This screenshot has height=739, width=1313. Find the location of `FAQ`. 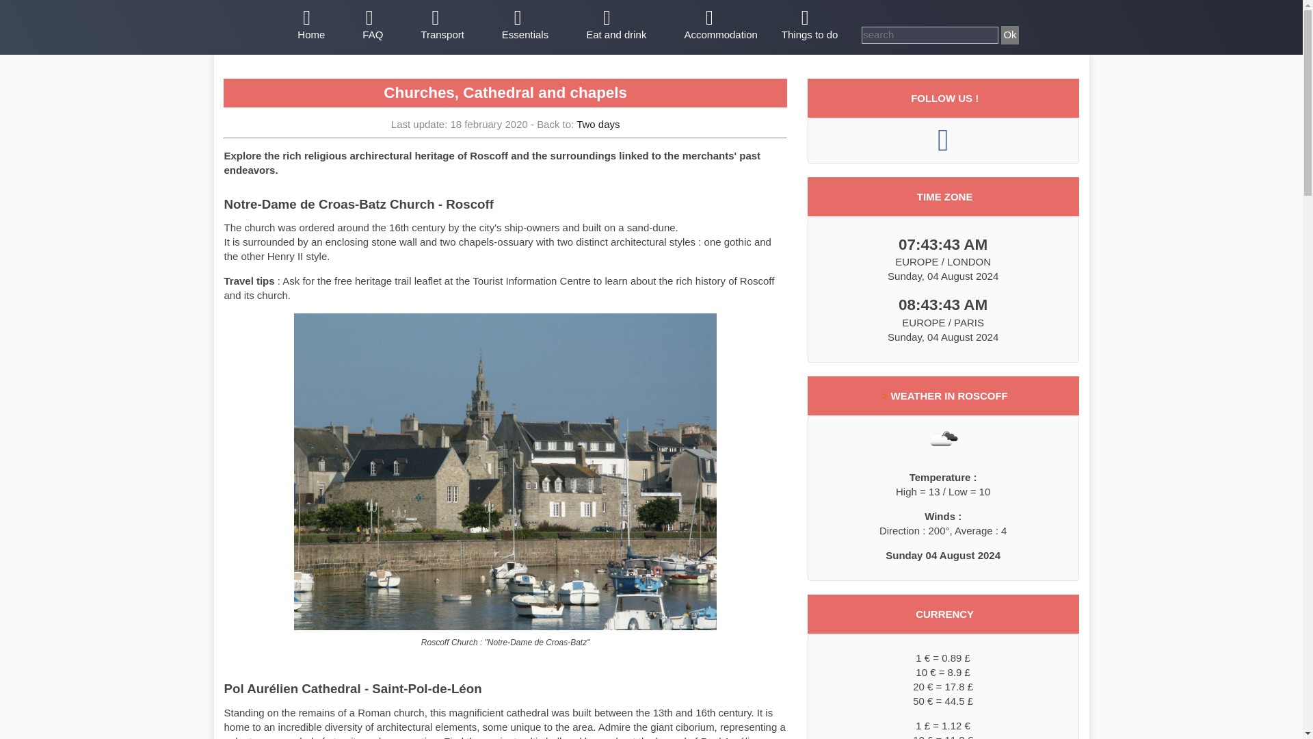

FAQ is located at coordinates (372, 26).